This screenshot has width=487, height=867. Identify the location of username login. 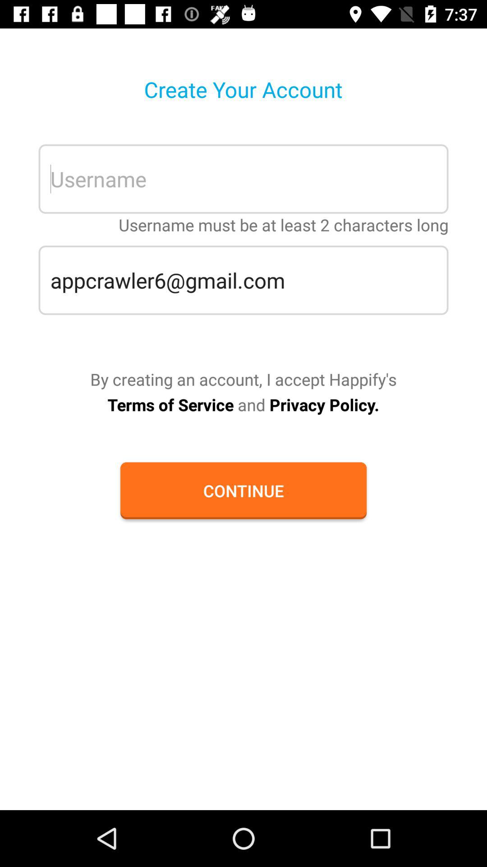
(243, 179).